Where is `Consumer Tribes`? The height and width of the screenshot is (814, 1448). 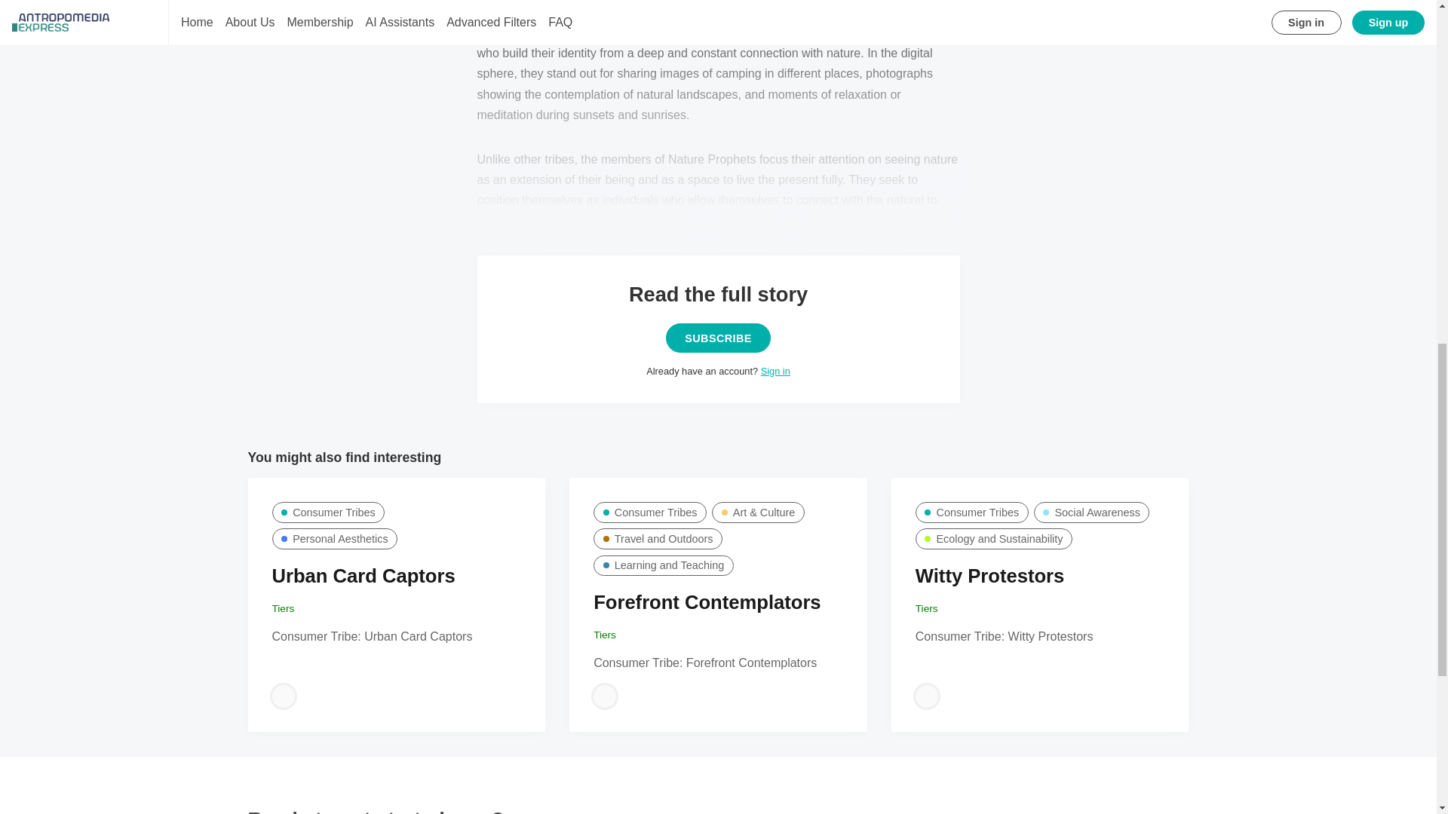 Consumer Tribes is located at coordinates (328, 513).